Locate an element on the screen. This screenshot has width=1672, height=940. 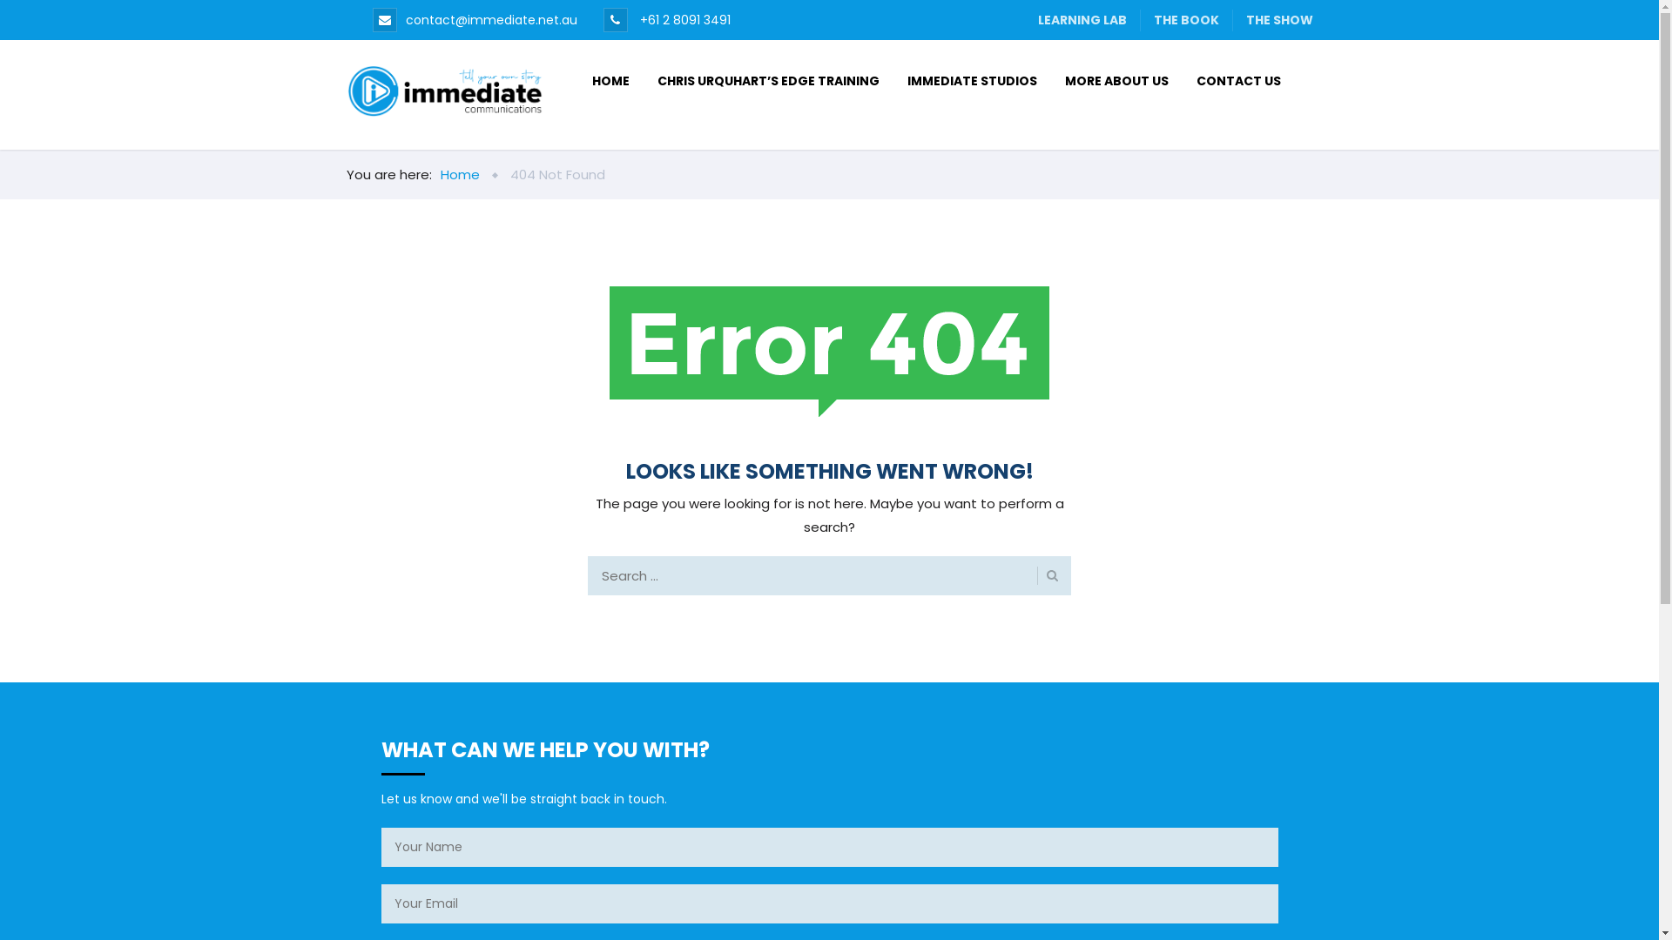
+61 2 8091 3491 is located at coordinates (683, 20).